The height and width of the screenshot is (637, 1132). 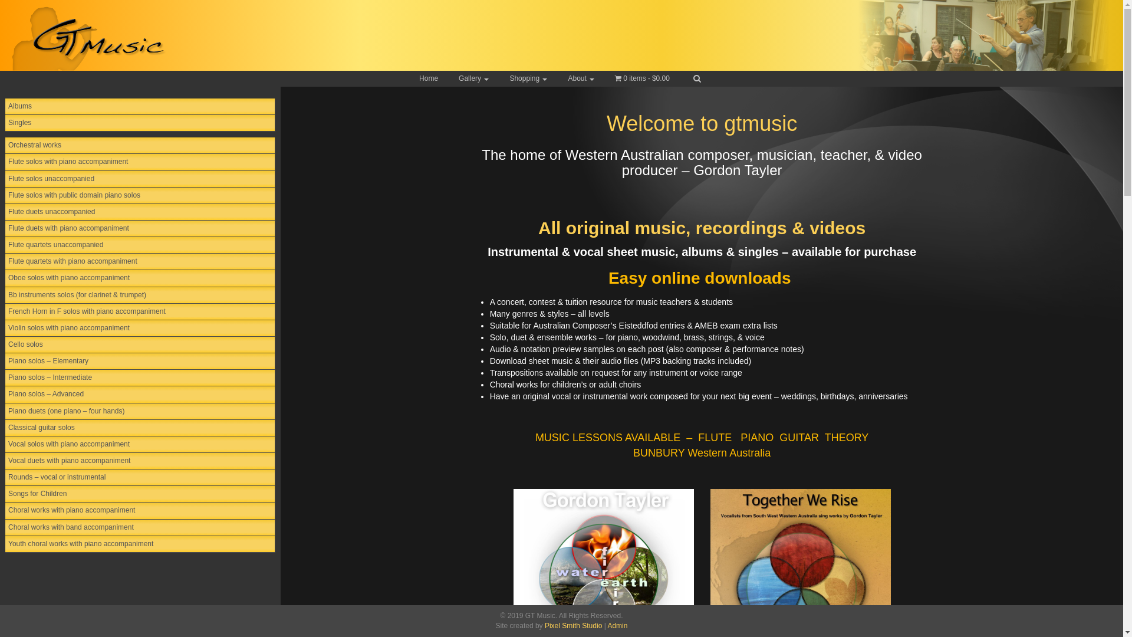 I want to click on Flute duets with piano accompaniment, so click(x=140, y=229).